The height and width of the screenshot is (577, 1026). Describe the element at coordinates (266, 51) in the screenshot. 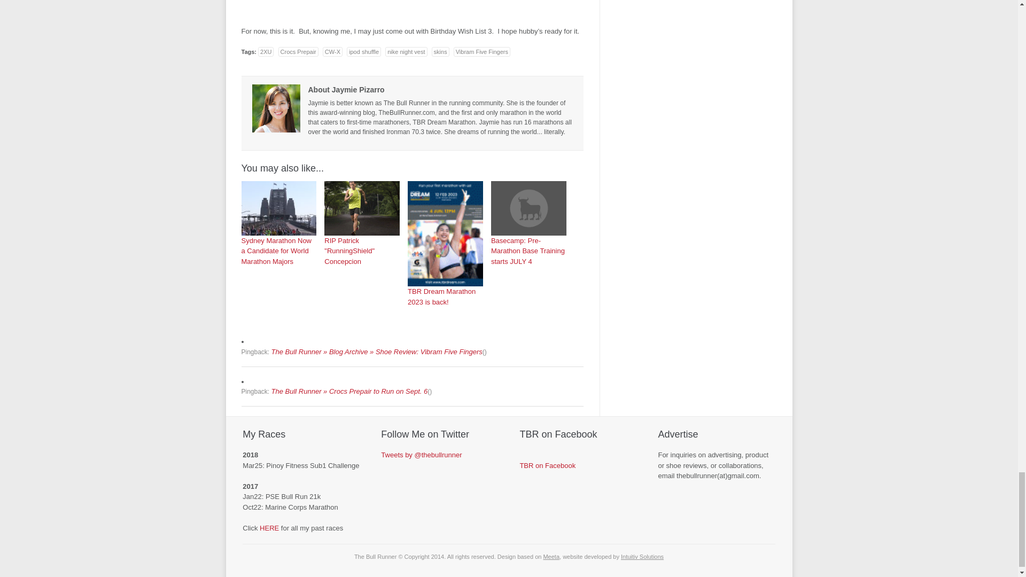

I see `2XU` at that location.